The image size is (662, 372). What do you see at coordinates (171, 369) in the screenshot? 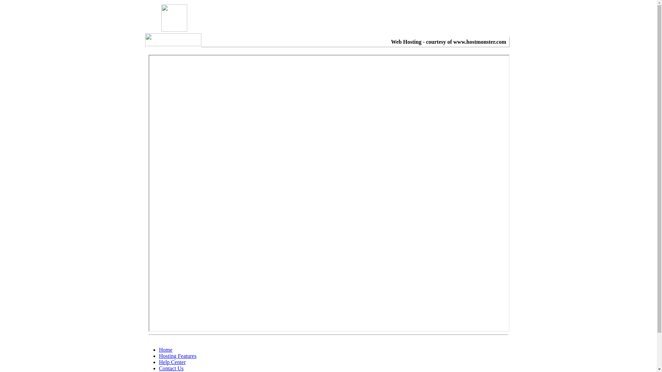
I see `Contact Us` at bounding box center [171, 369].